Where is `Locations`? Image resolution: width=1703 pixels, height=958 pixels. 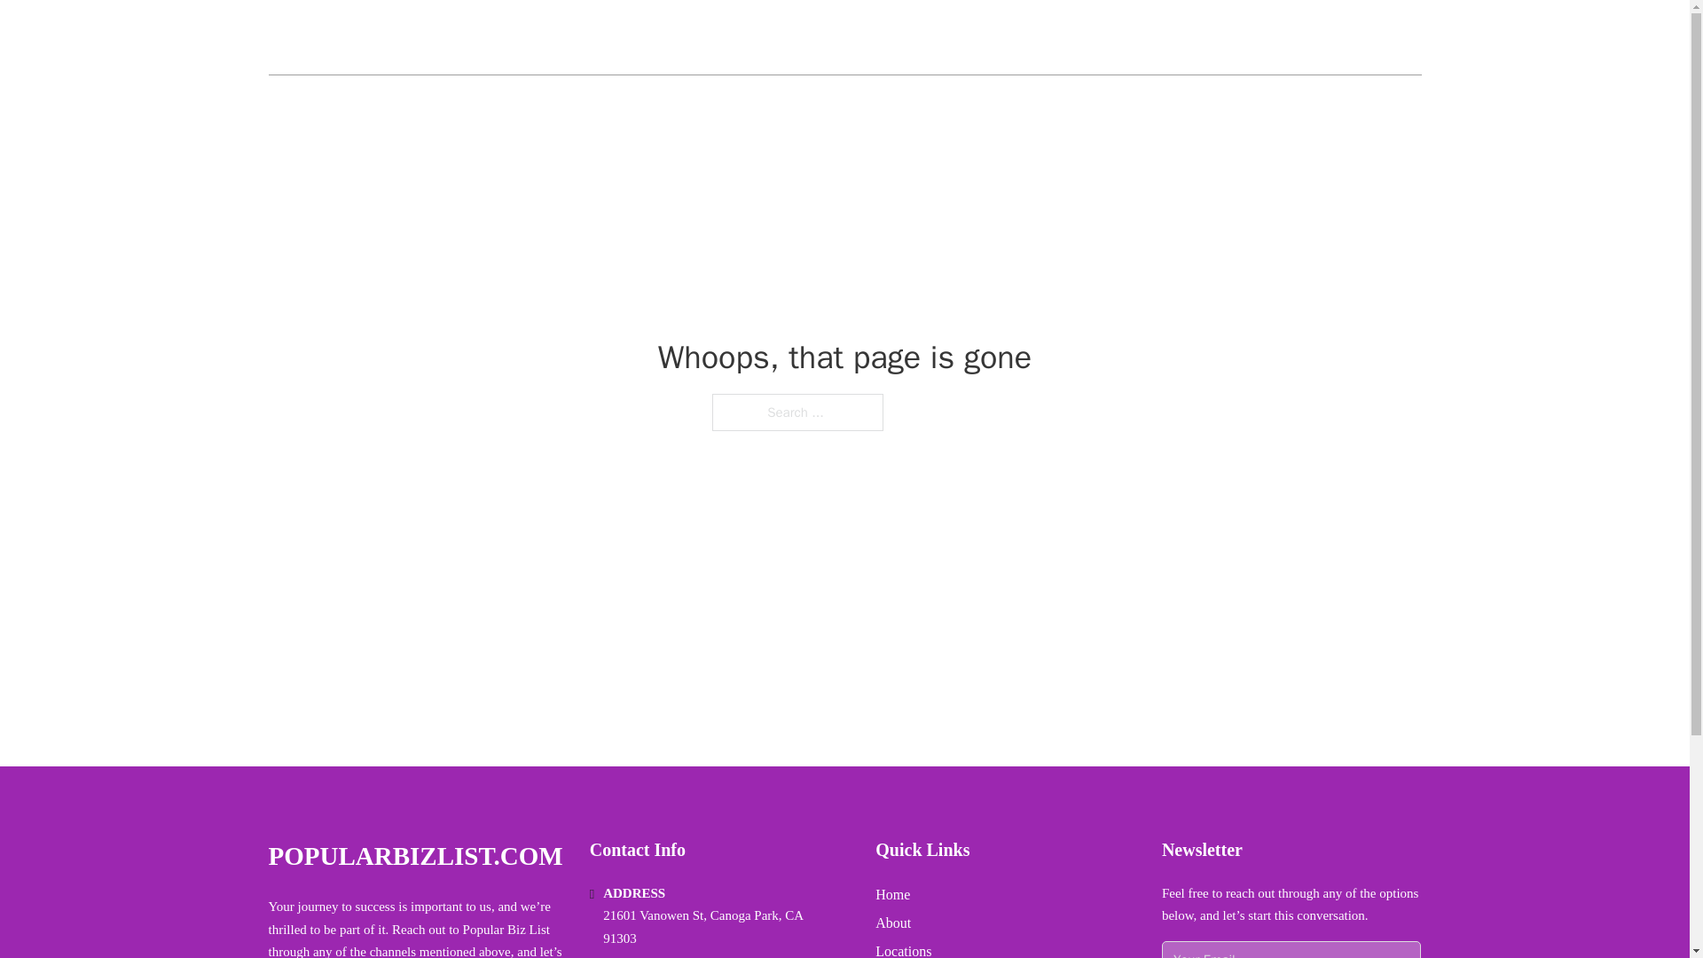 Locations is located at coordinates (903, 949).